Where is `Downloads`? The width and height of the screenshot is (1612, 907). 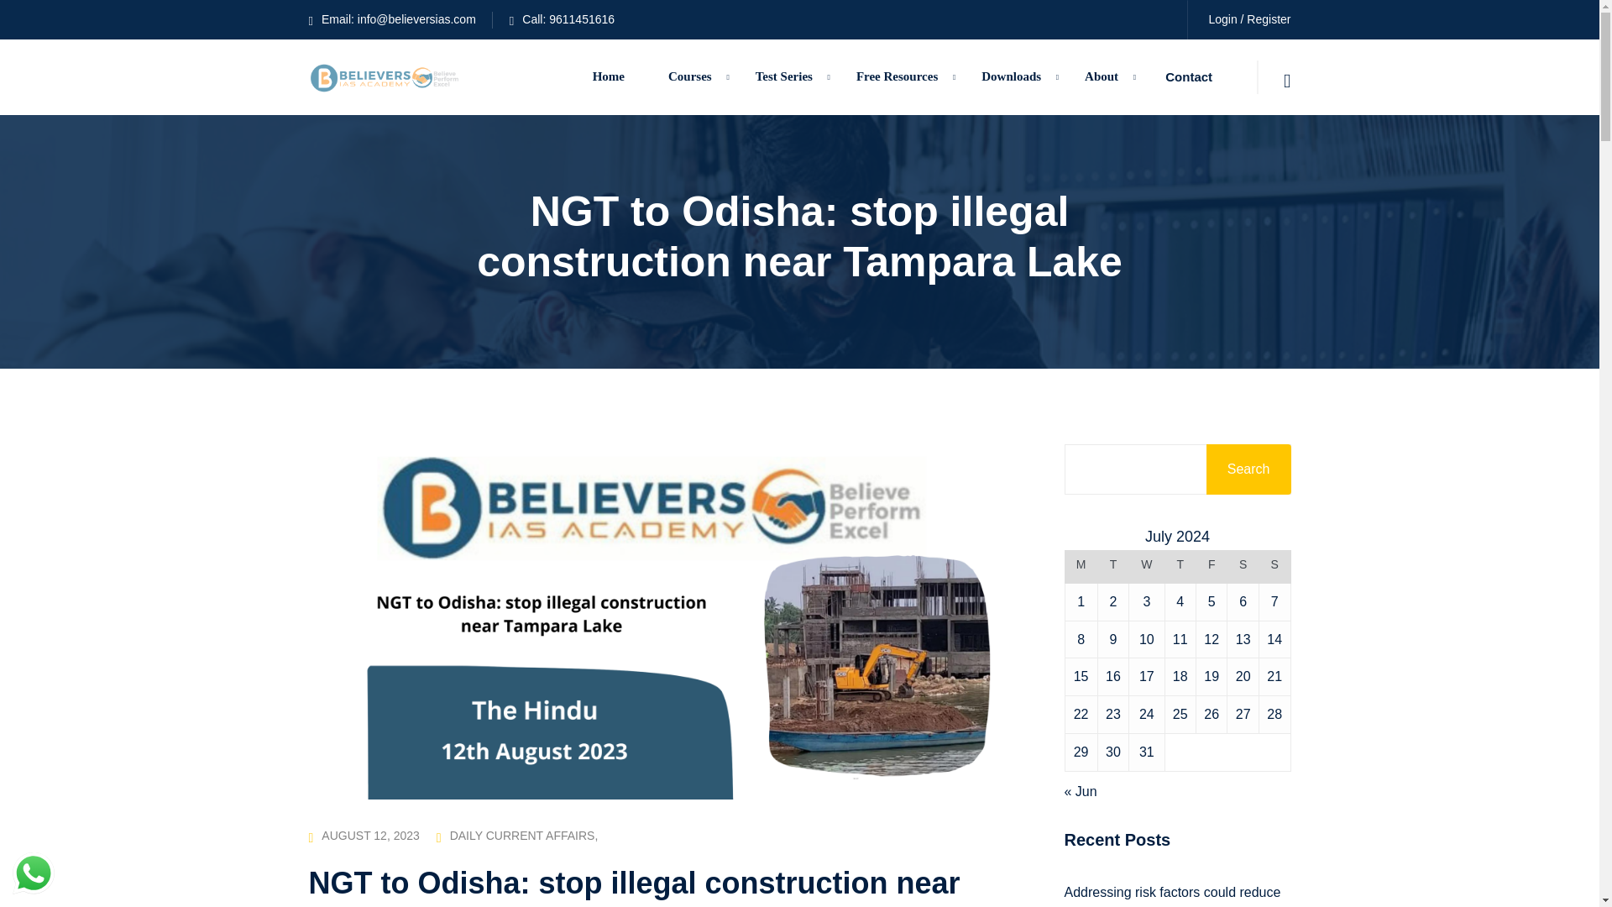 Downloads is located at coordinates (1011, 77).